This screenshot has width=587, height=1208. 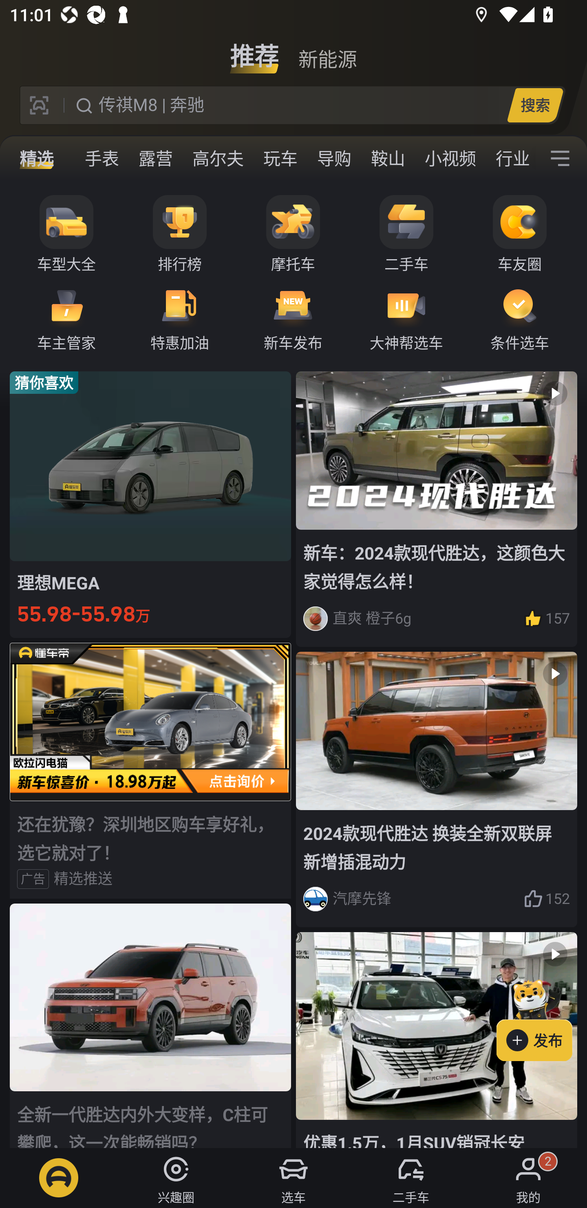 I want to click on 鞍山, so click(x=388, y=158).